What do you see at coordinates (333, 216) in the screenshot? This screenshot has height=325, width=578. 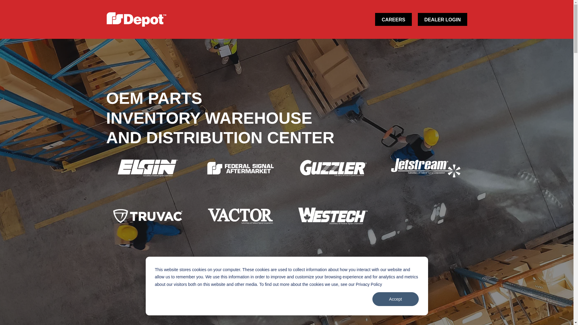 I see `Westech Logo` at bounding box center [333, 216].